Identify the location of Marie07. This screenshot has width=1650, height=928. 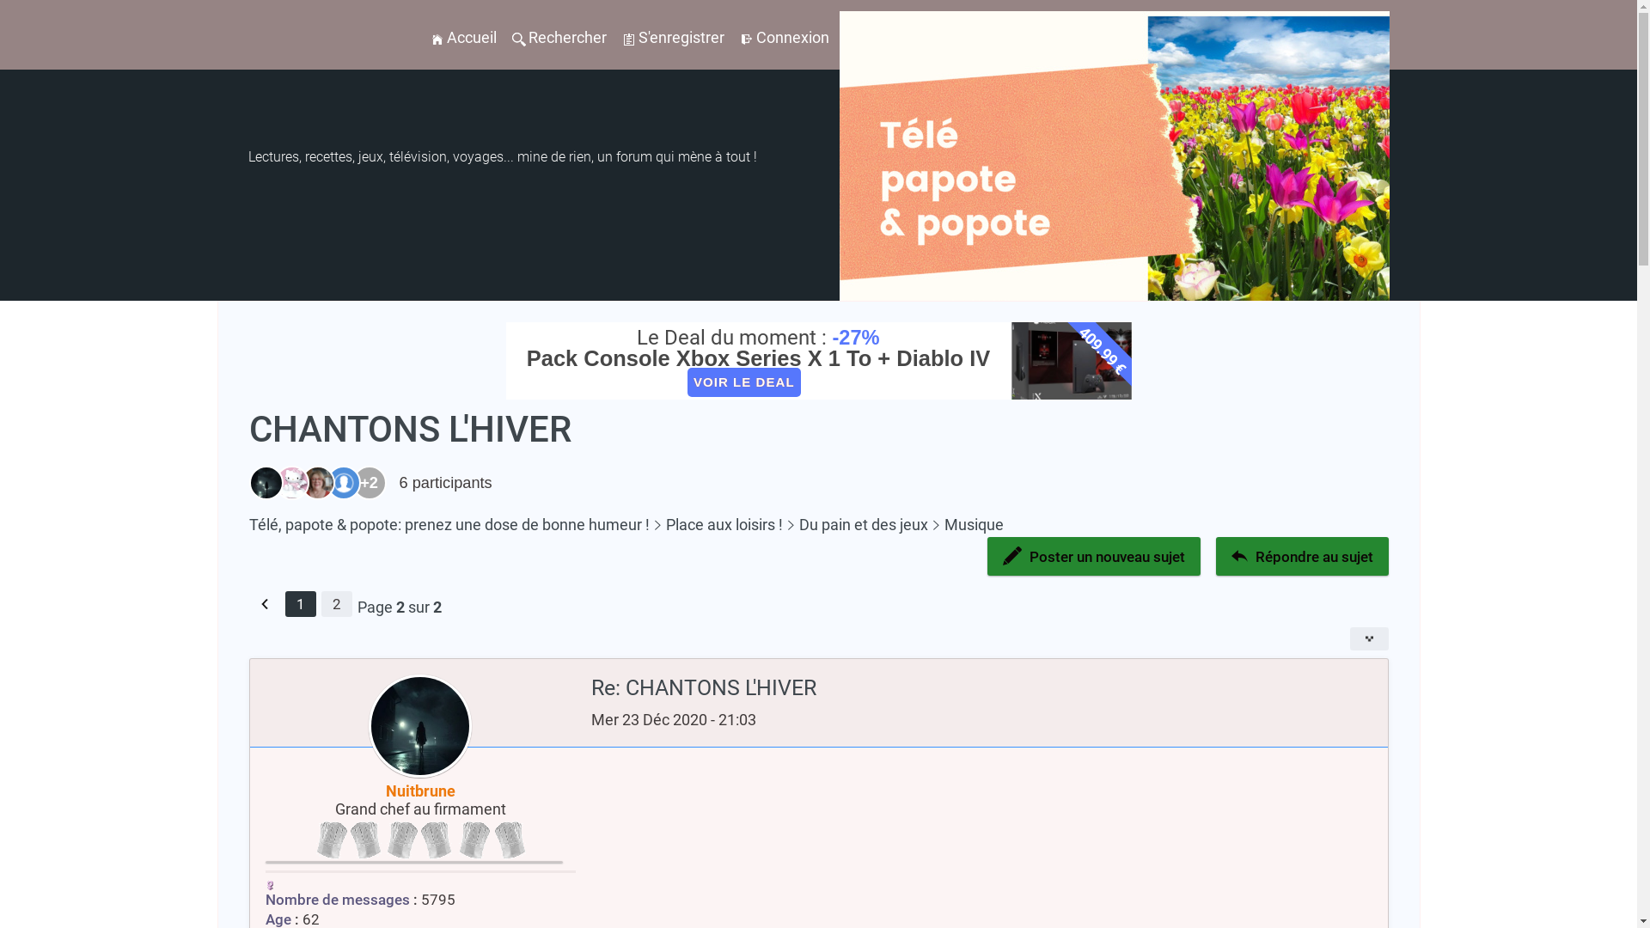
(314, 483).